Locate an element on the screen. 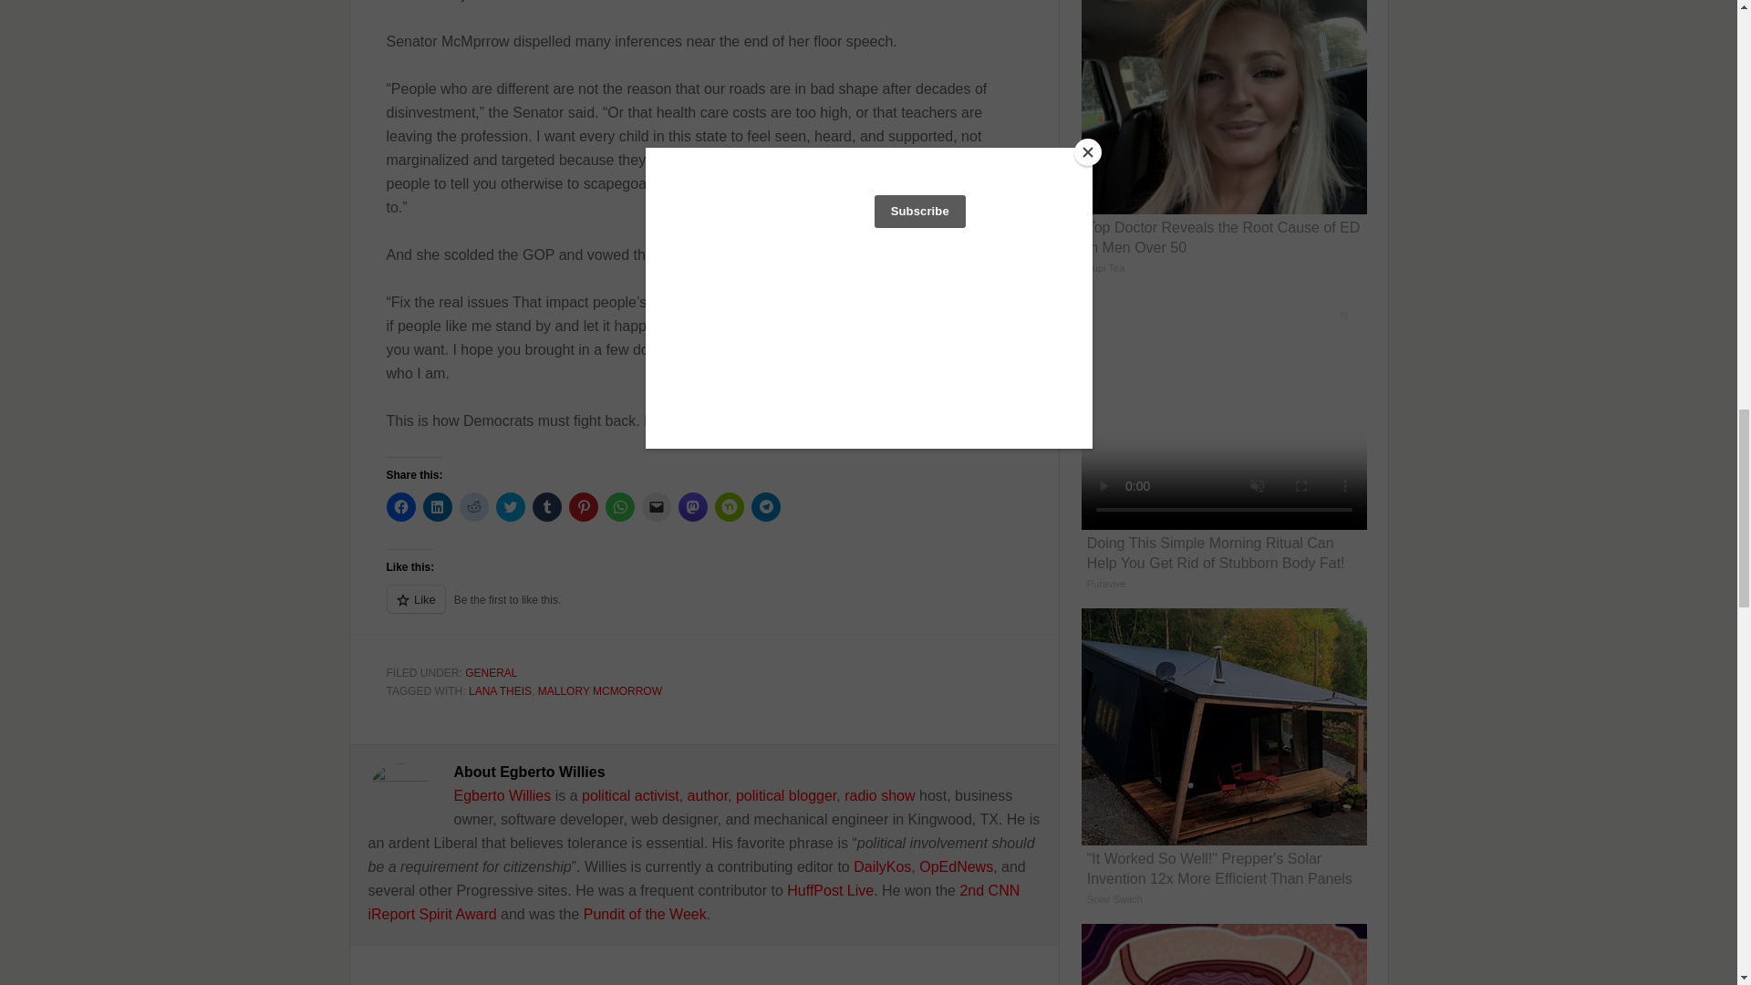  Like or Reblog is located at coordinates (704, 609).